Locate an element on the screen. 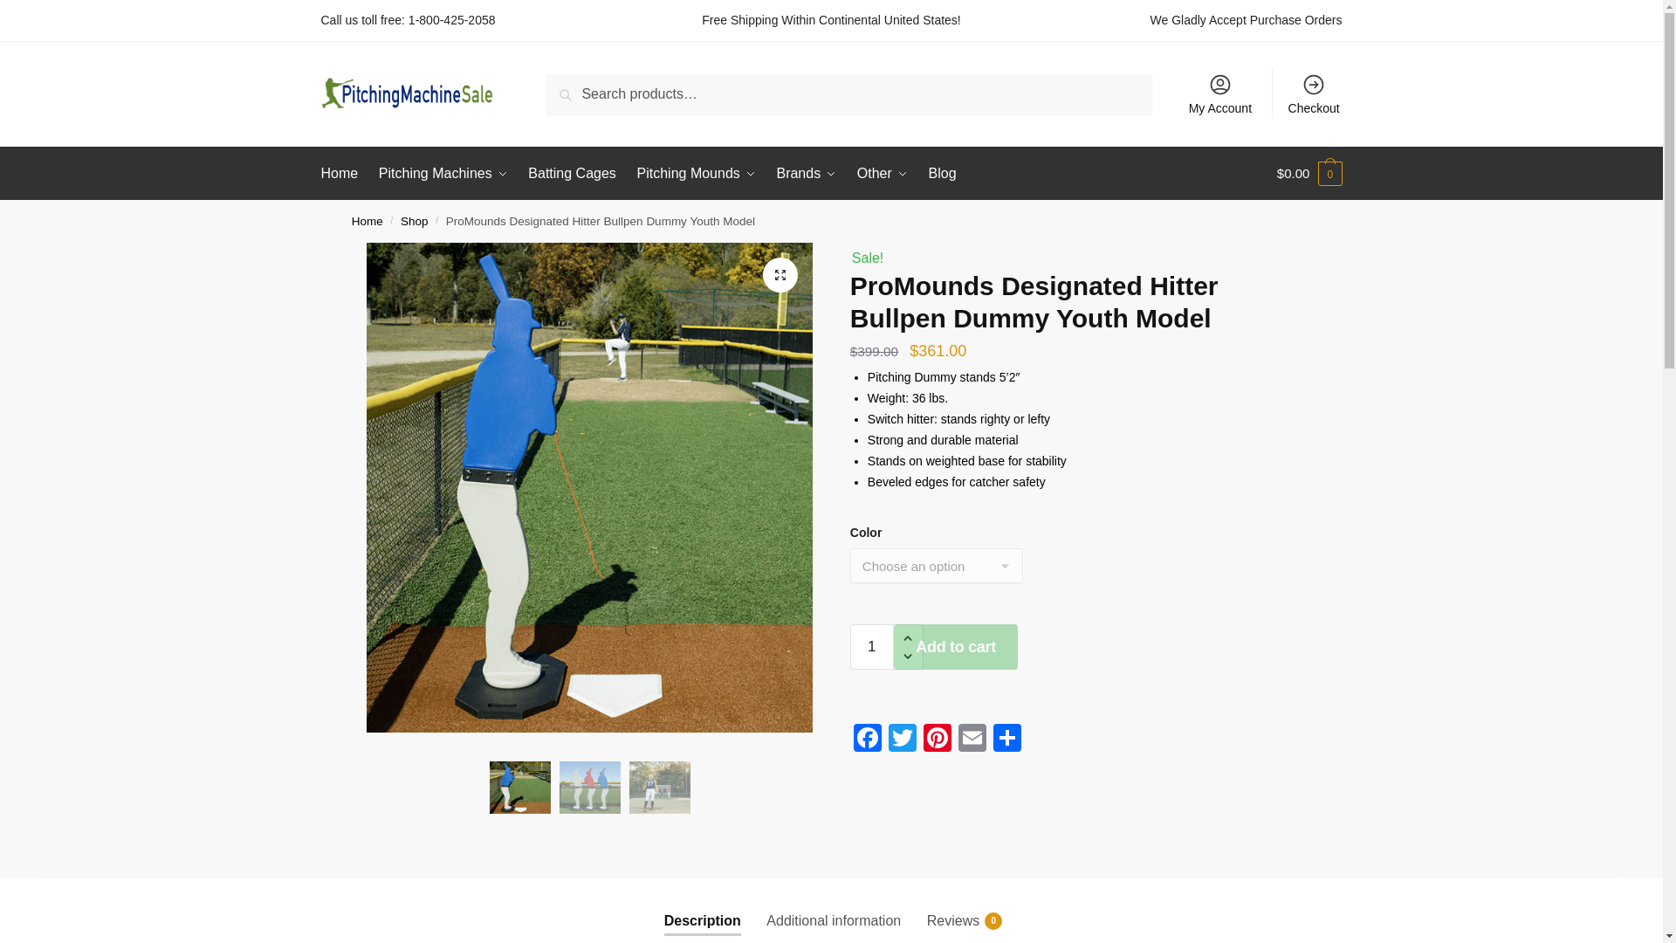 The image size is (1676, 943). My Account is located at coordinates (1219, 93).